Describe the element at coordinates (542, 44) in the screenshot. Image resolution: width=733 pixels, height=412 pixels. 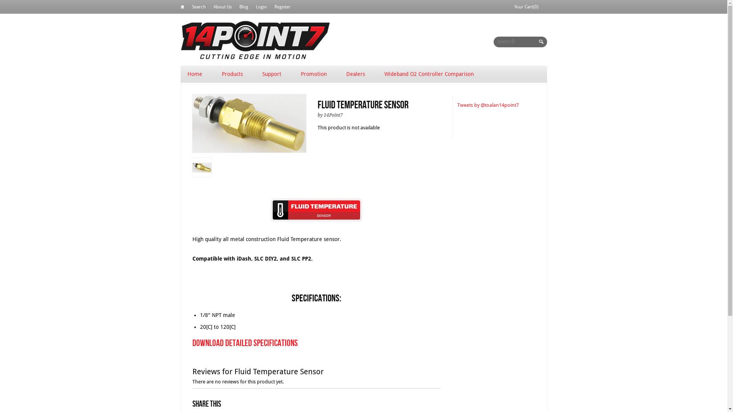
I see `Search` at that location.